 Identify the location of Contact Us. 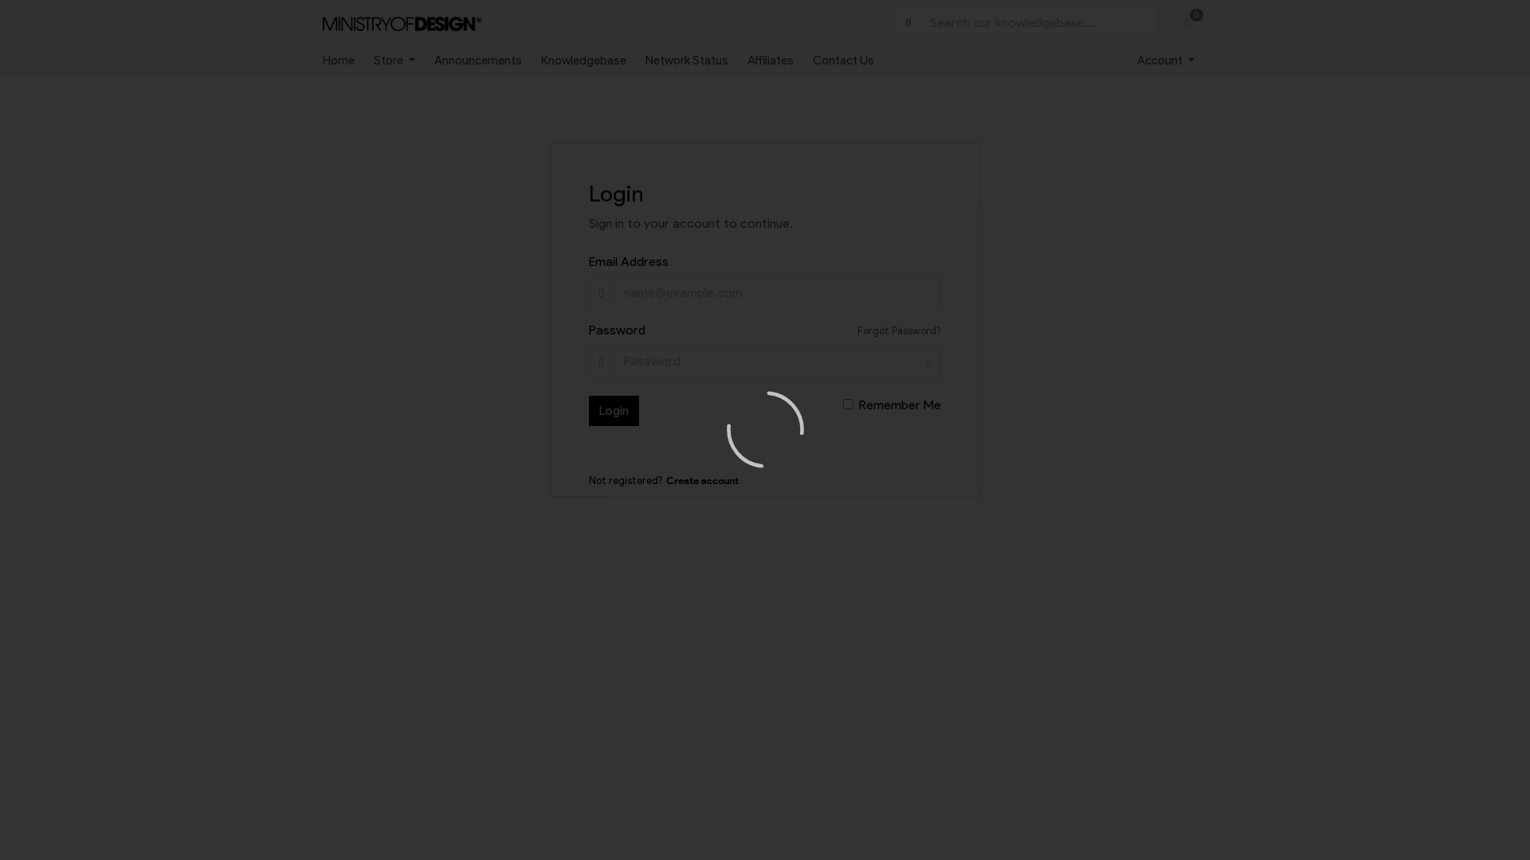
(853, 61).